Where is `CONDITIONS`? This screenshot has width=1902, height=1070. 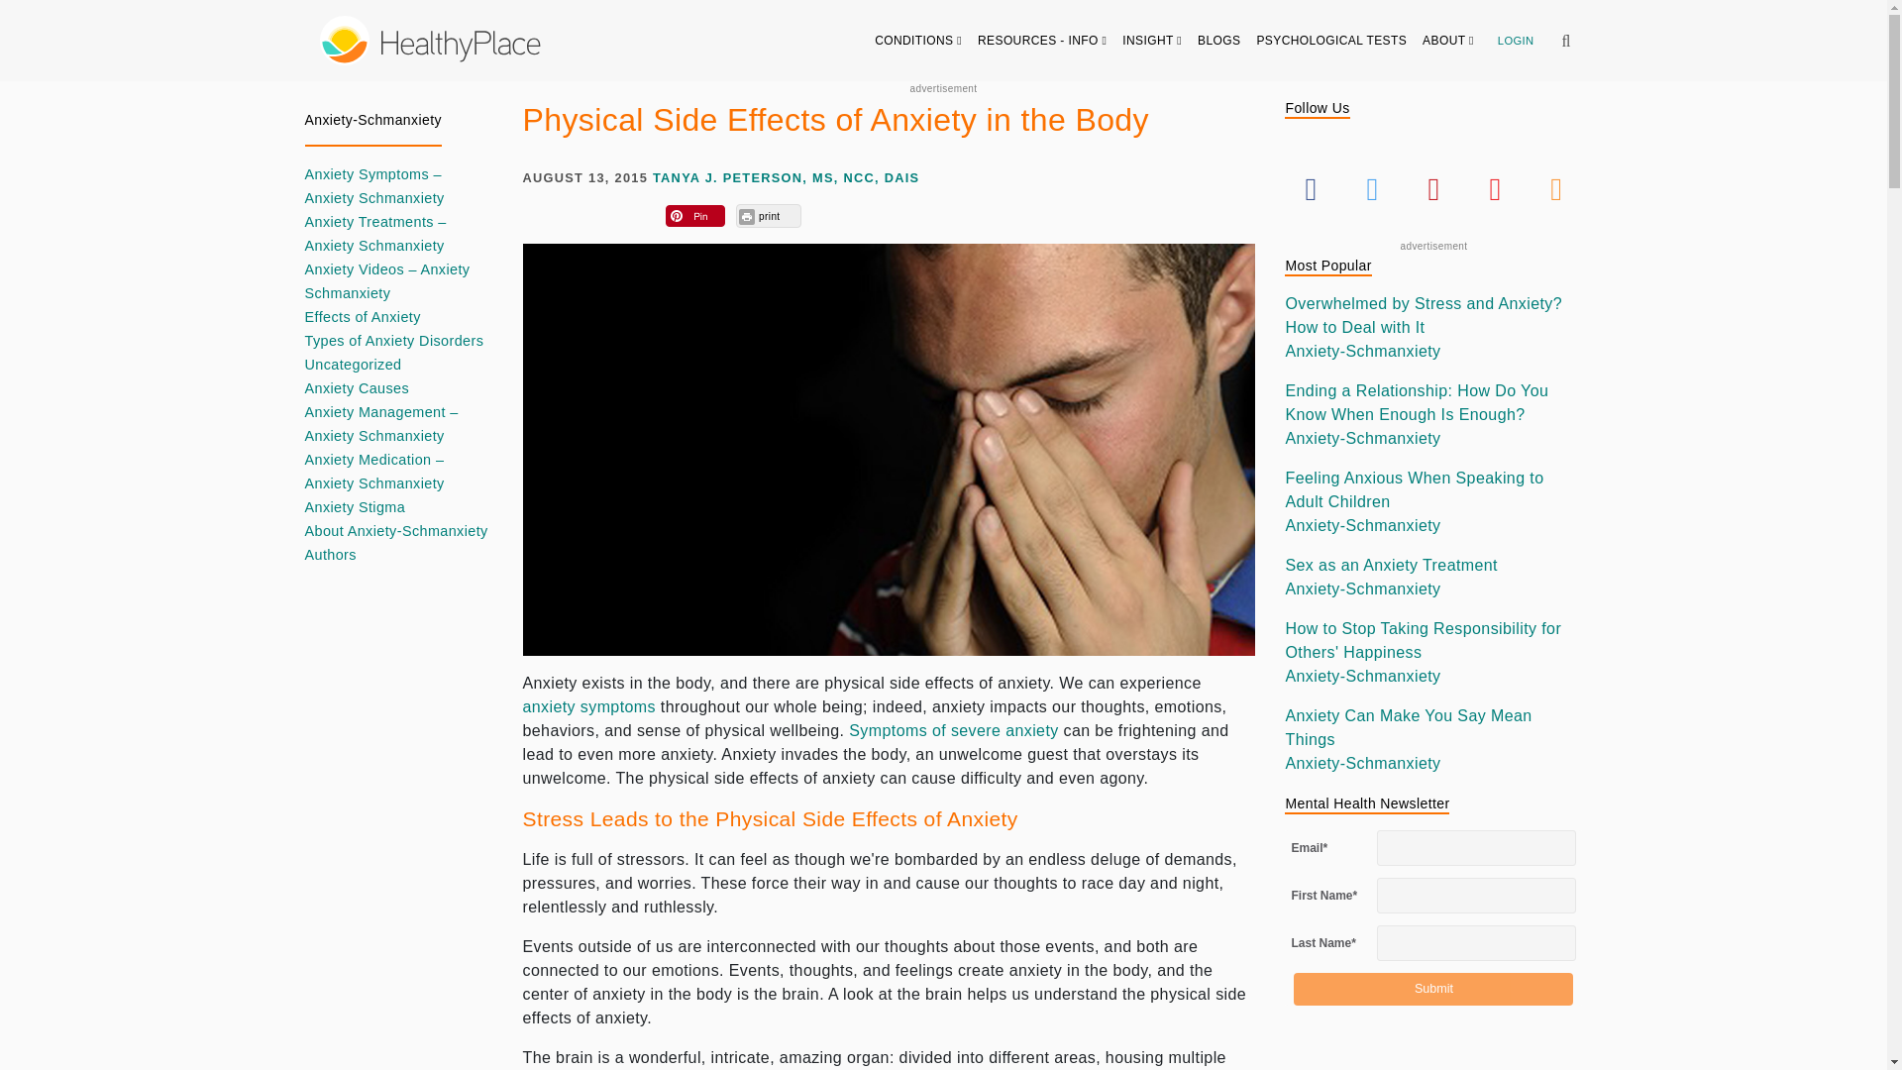
CONDITIONS is located at coordinates (918, 40).